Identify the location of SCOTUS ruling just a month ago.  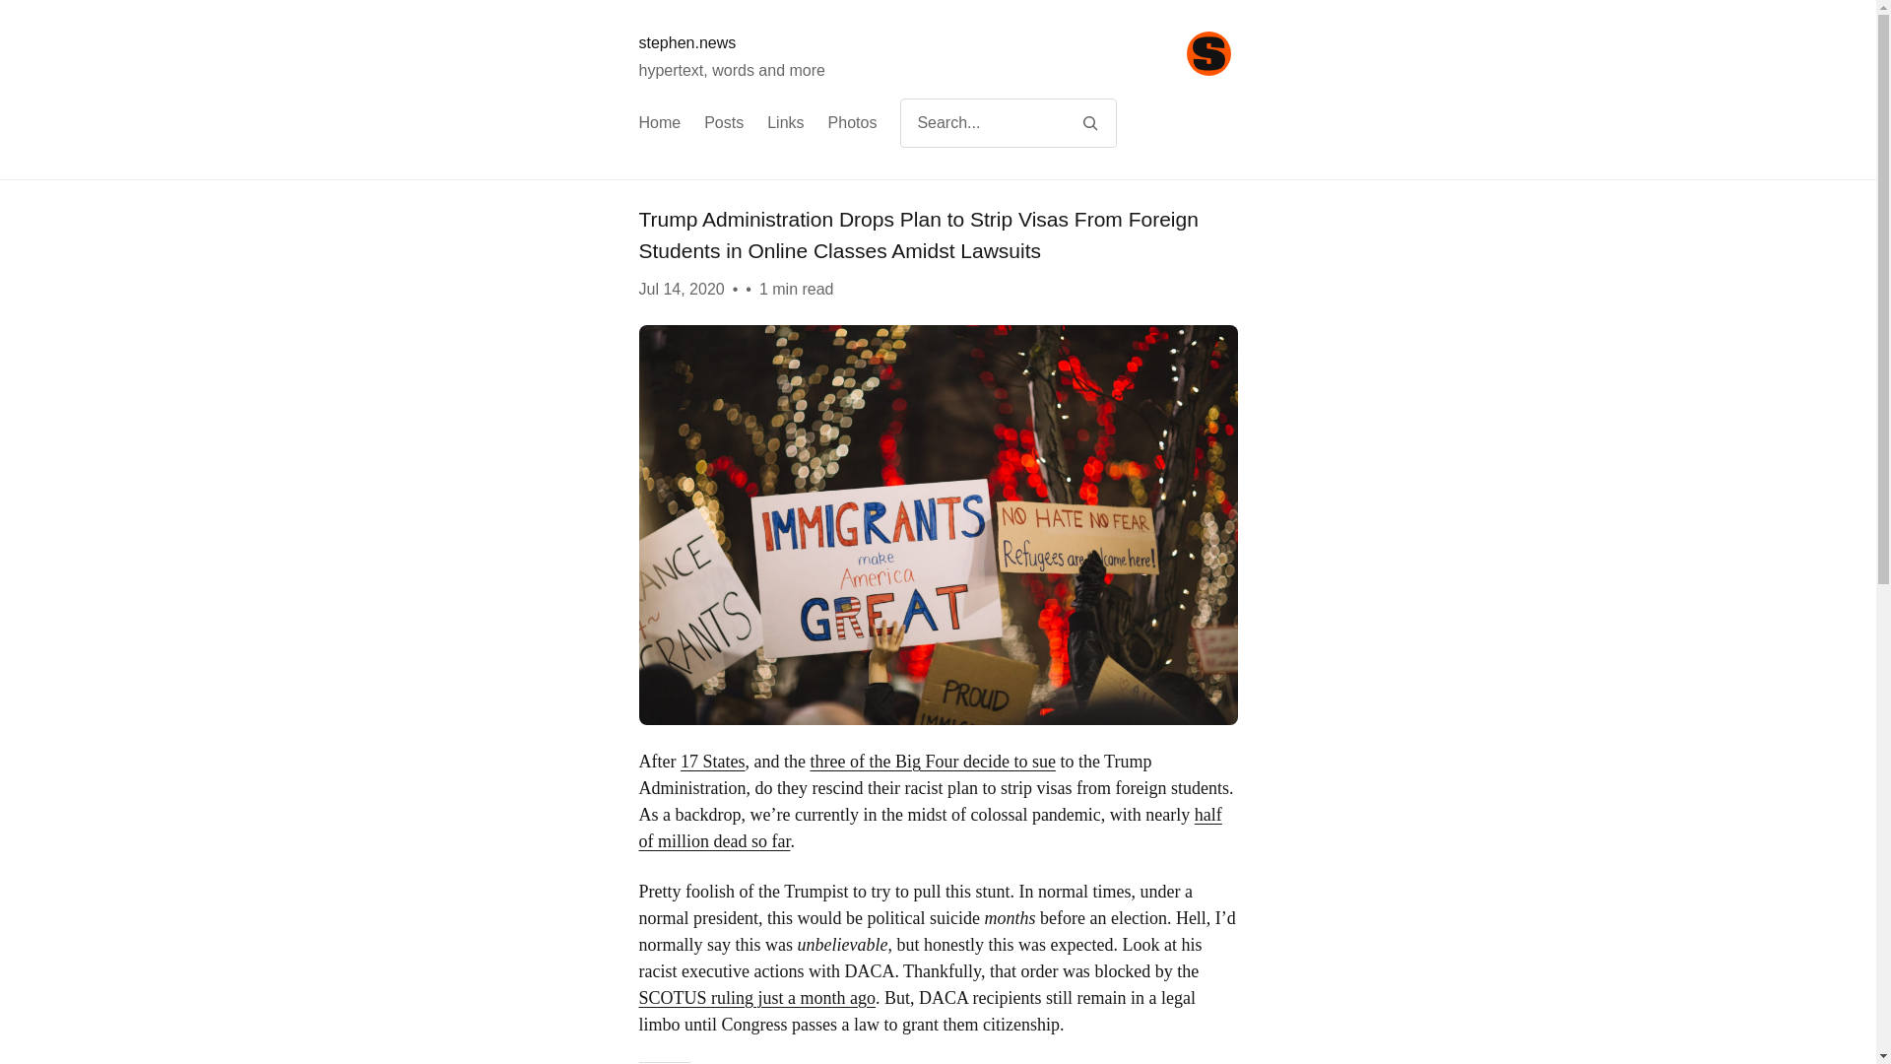
(756, 997).